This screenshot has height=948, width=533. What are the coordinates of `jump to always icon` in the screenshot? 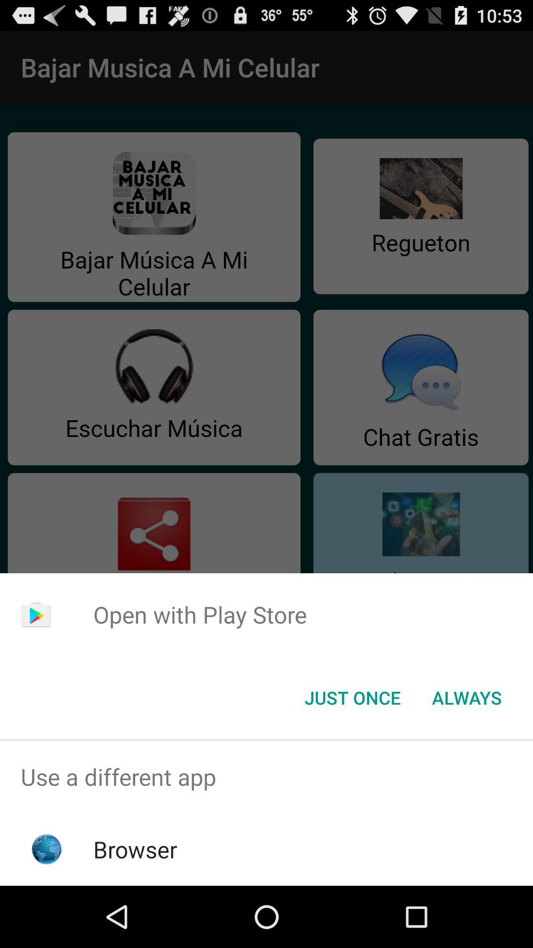 It's located at (467, 698).